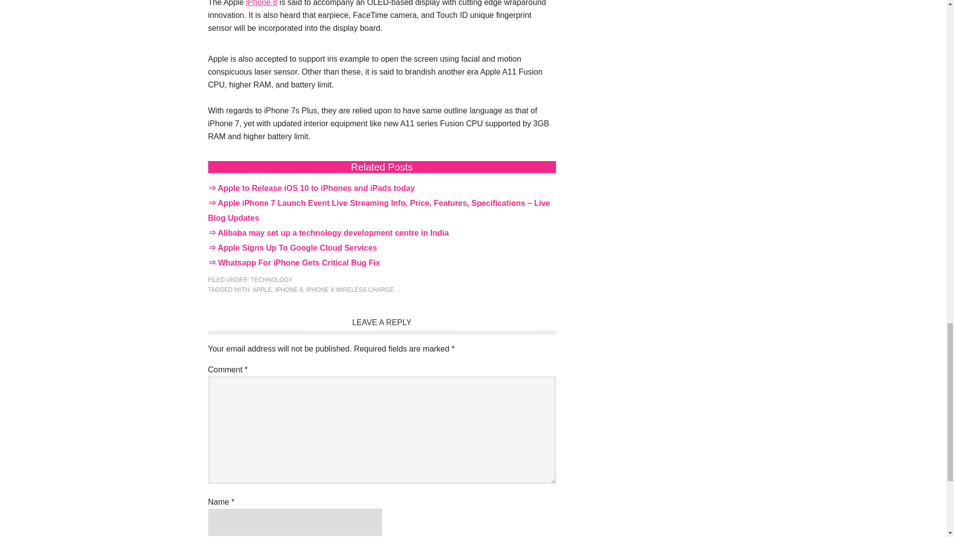 The image size is (954, 537). Describe the element at coordinates (333, 233) in the screenshot. I see `Alibaba may set up a technology development centre in India` at that location.